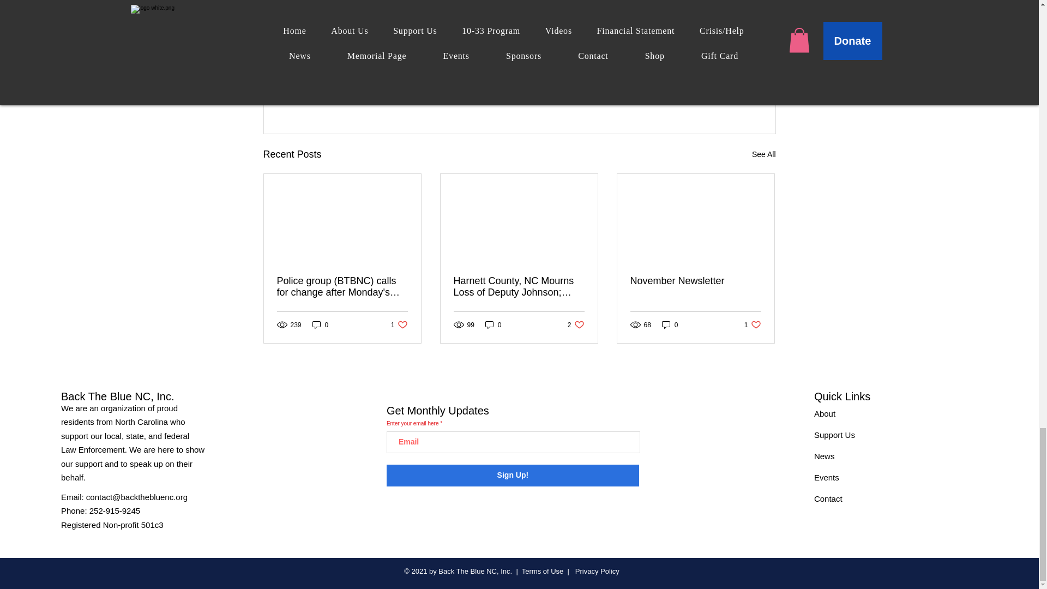 This screenshot has height=589, width=1047. What do you see at coordinates (576, 324) in the screenshot?
I see `0` at bounding box center [576, 324].